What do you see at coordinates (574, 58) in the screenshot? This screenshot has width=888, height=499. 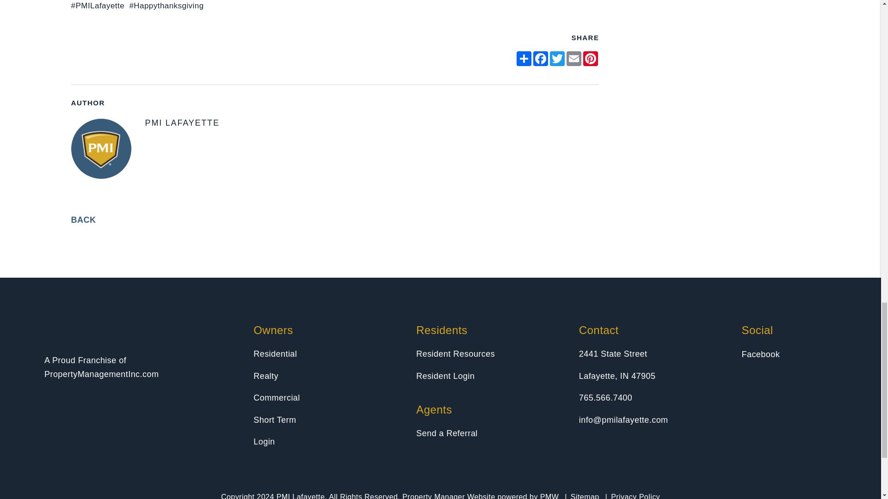 I see `opens in new window` at bounding box center [574, 58].